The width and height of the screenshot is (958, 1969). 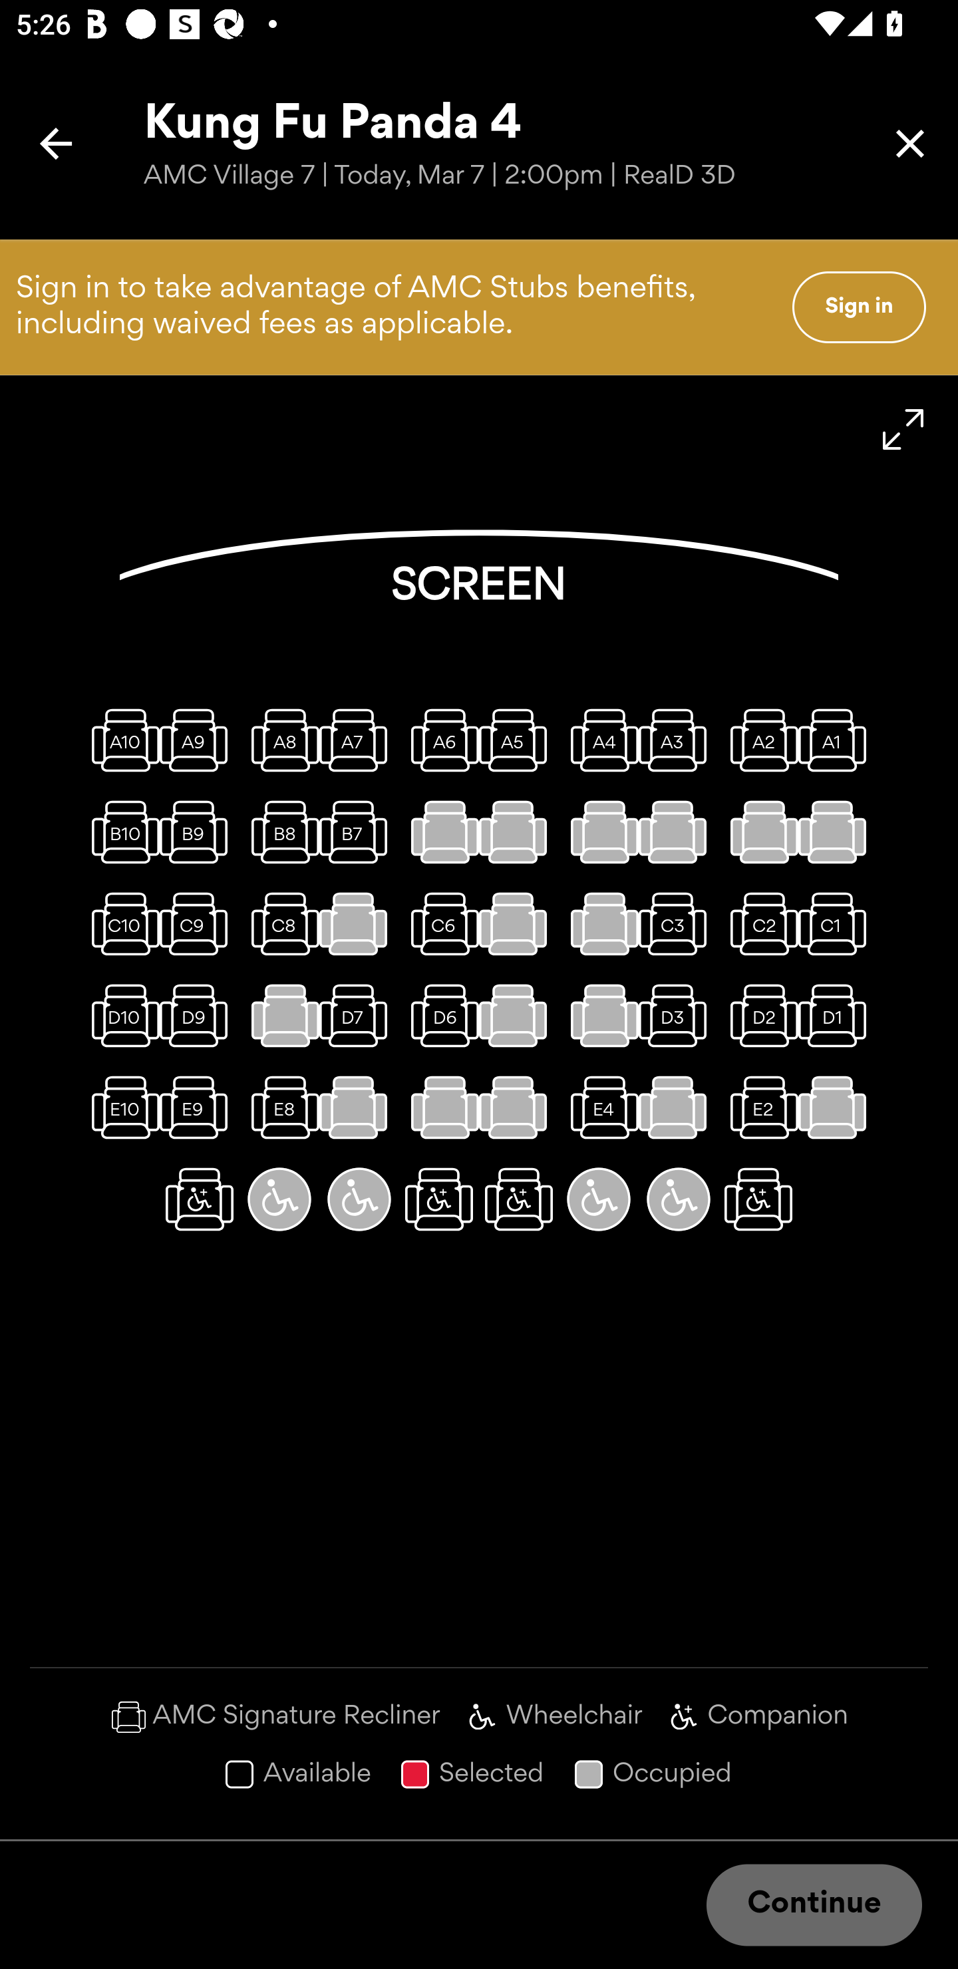 I want to click on F8, Wheelchair companion seat, available, so click(x=200, y=1199).